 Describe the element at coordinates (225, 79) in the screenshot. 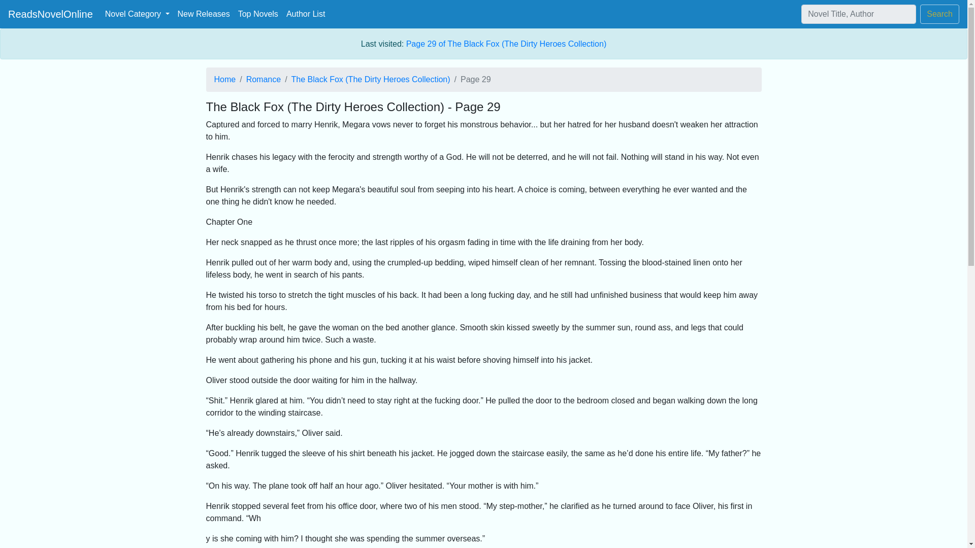

I see `Home` at that location.